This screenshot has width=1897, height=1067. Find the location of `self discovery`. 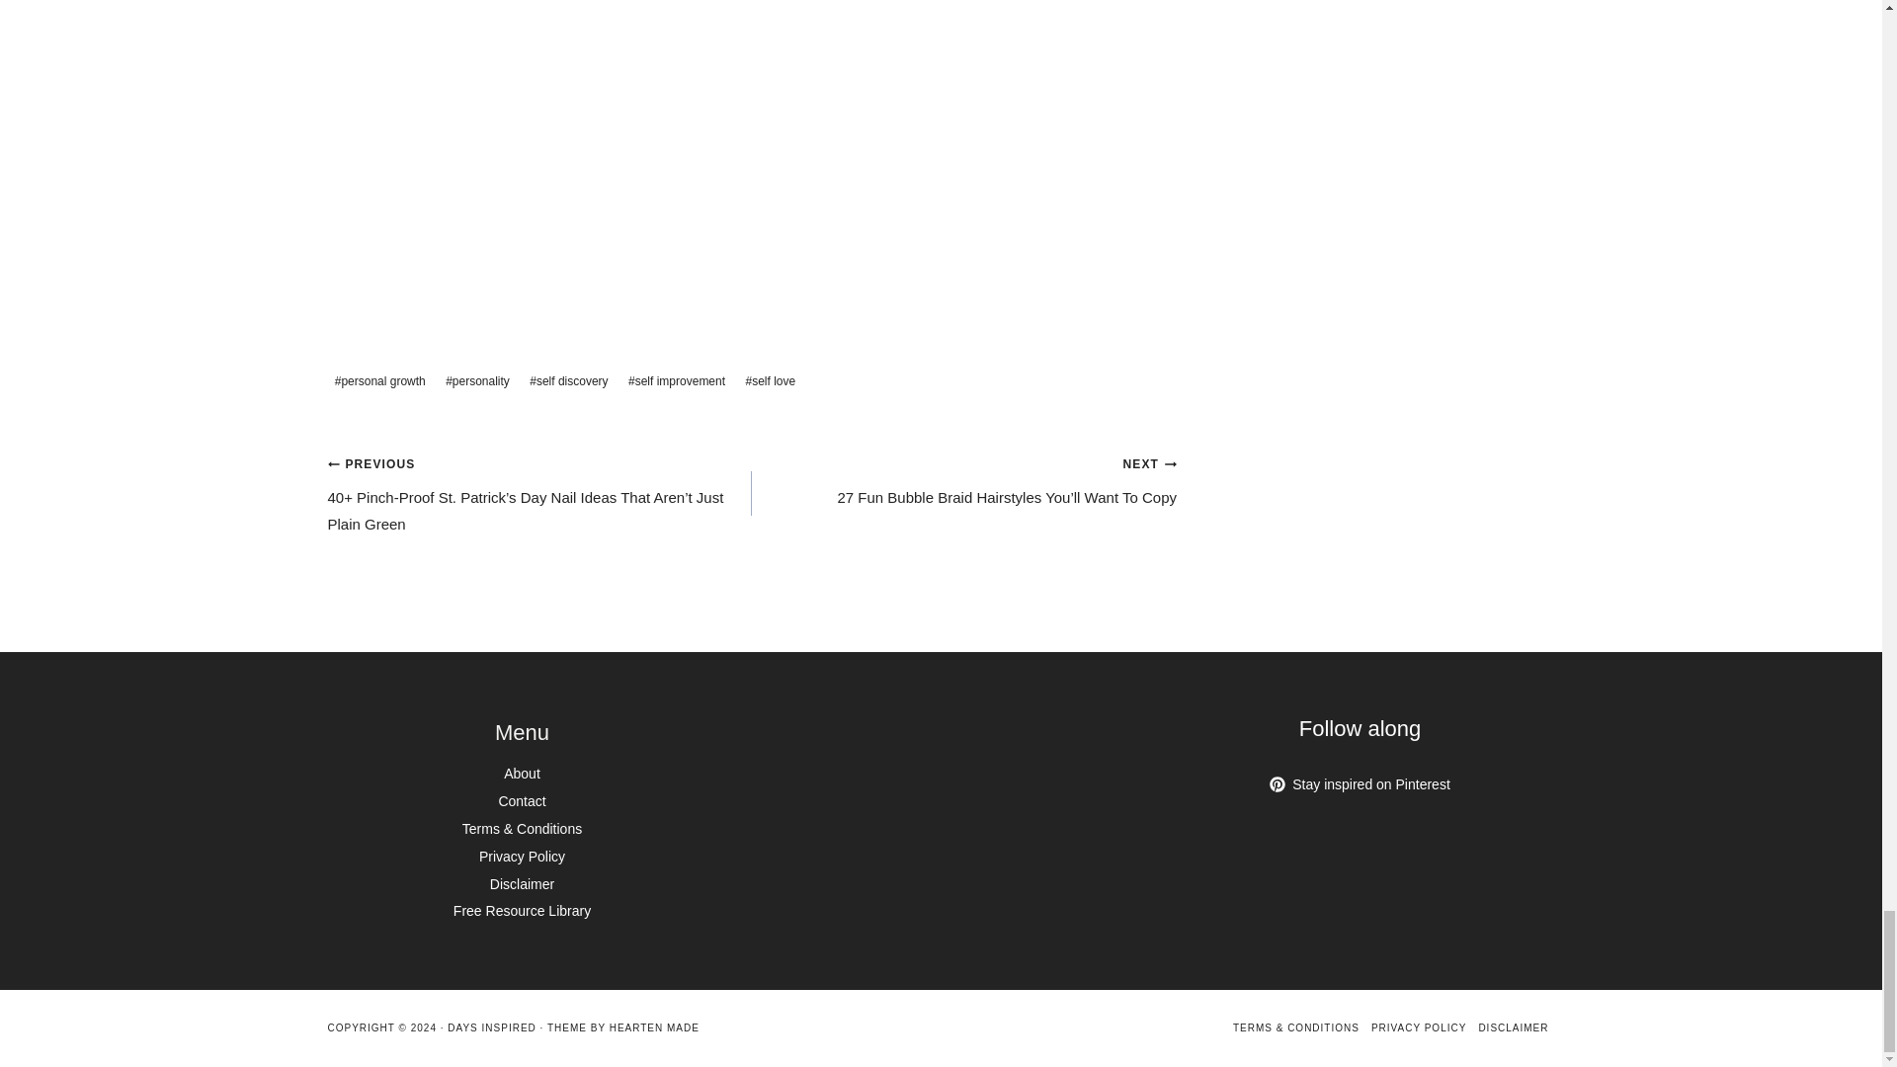

self discovery is located at coordinates (569, 381).